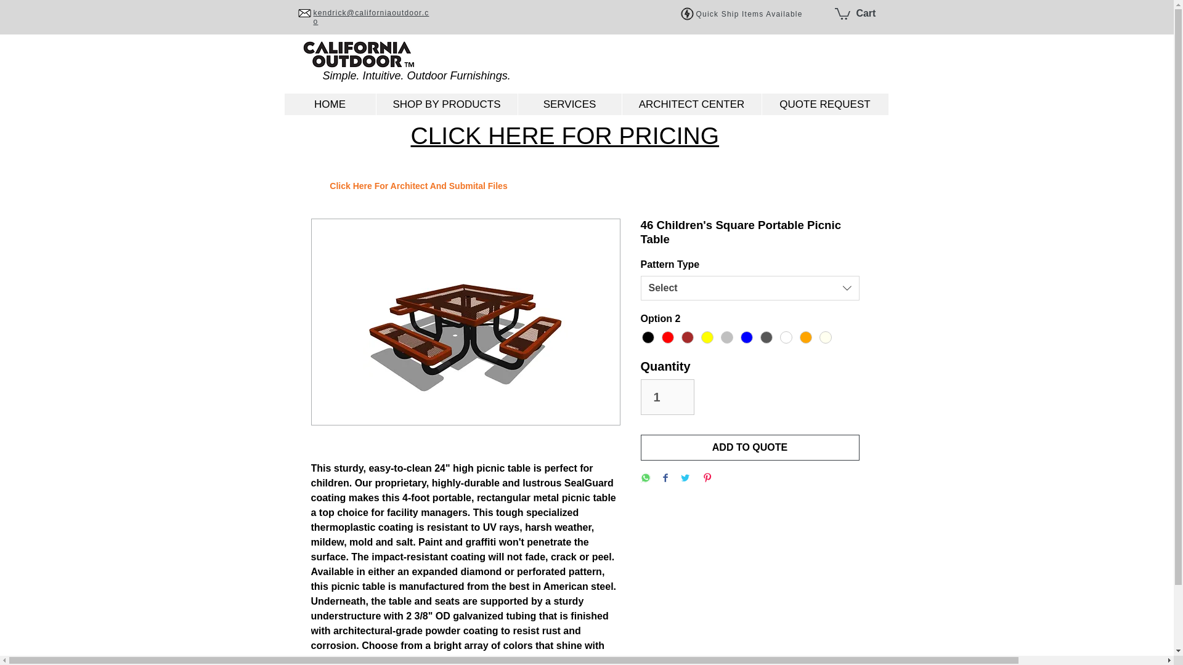  I want to click on Select, so click(750, 288).